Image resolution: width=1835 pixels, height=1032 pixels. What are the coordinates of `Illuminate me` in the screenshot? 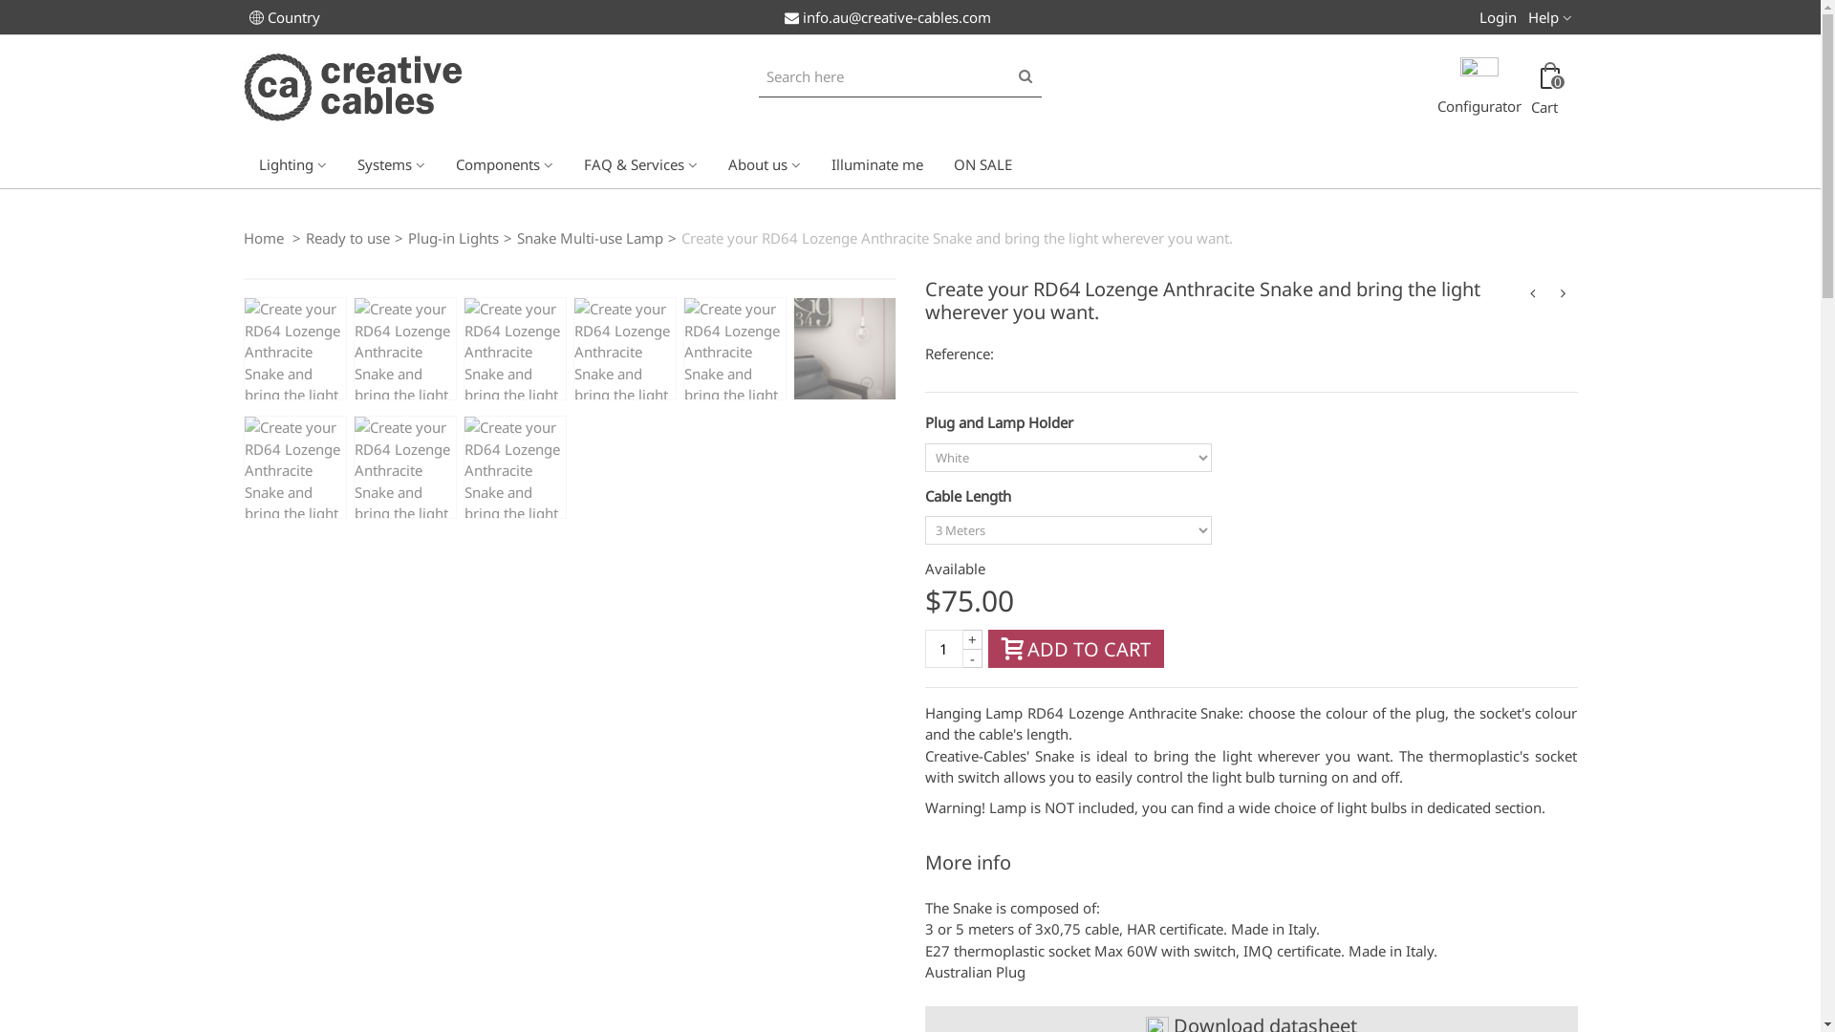 It's located at (877, 163).